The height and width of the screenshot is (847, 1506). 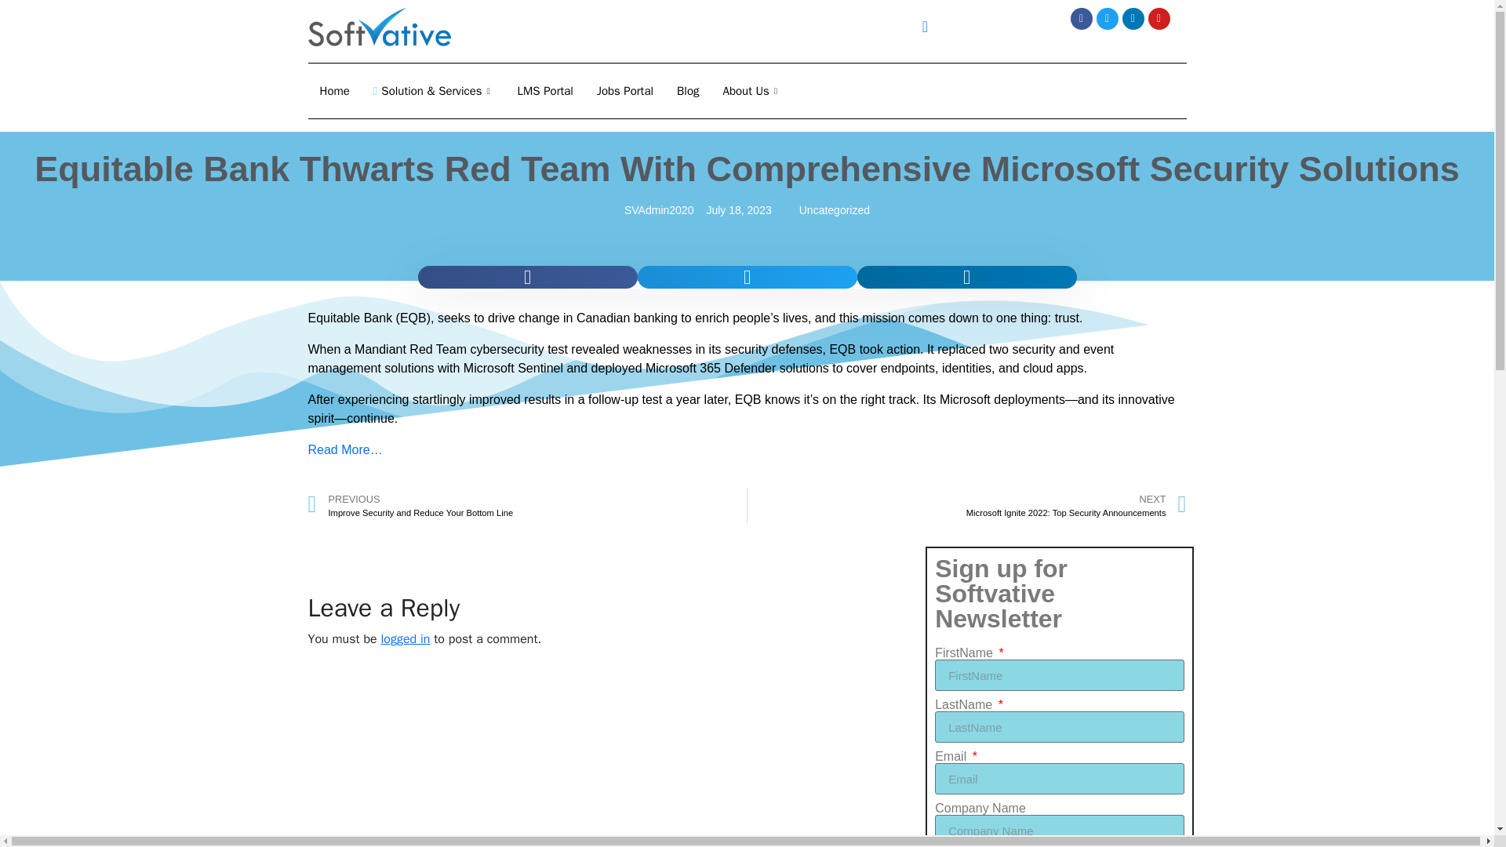 What do you see at coordinates (659, 210) in the screenshot?
I see `SVAdmin2020` at bounding box center [659, 210].